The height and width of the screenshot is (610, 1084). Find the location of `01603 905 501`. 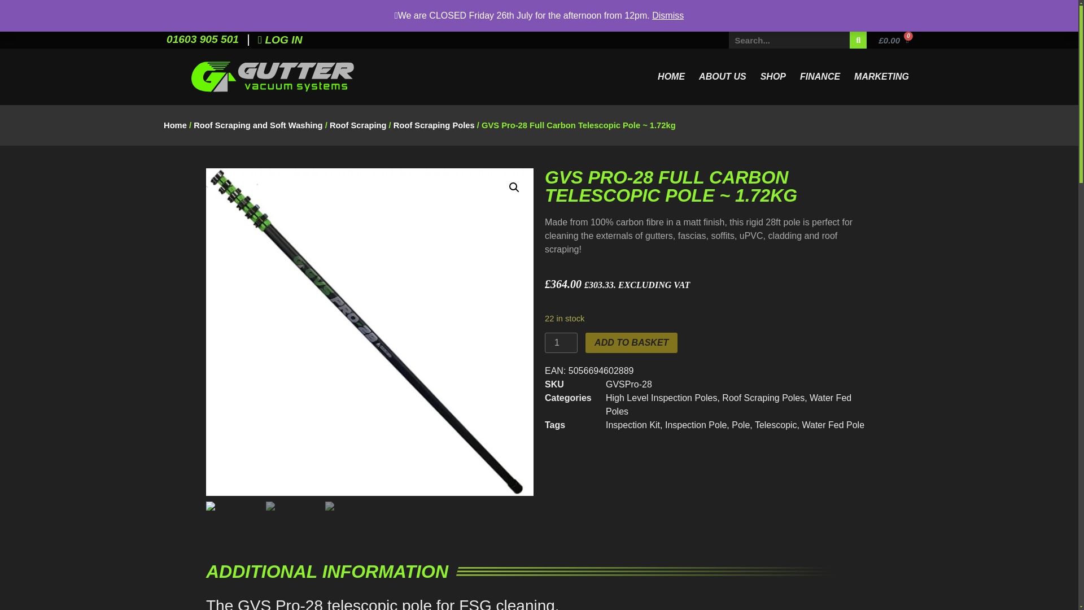

01603 905 501 is located at coordinates (202, 39).